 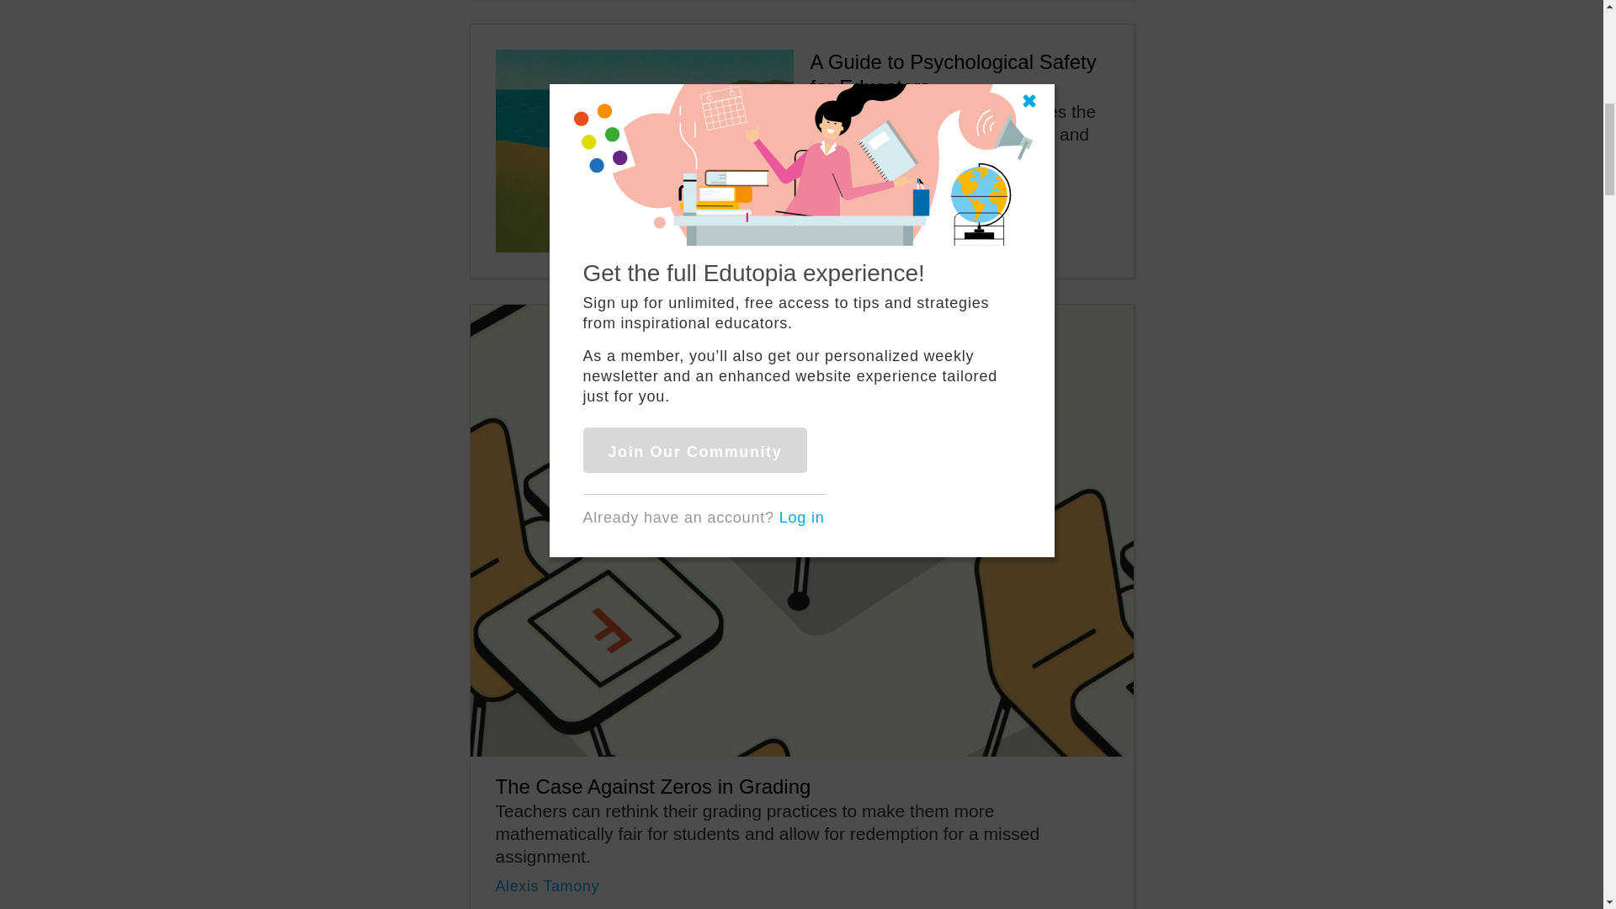 I want to click on A Guide to Psychological Safety for Educators, so click(x=952, y=74).